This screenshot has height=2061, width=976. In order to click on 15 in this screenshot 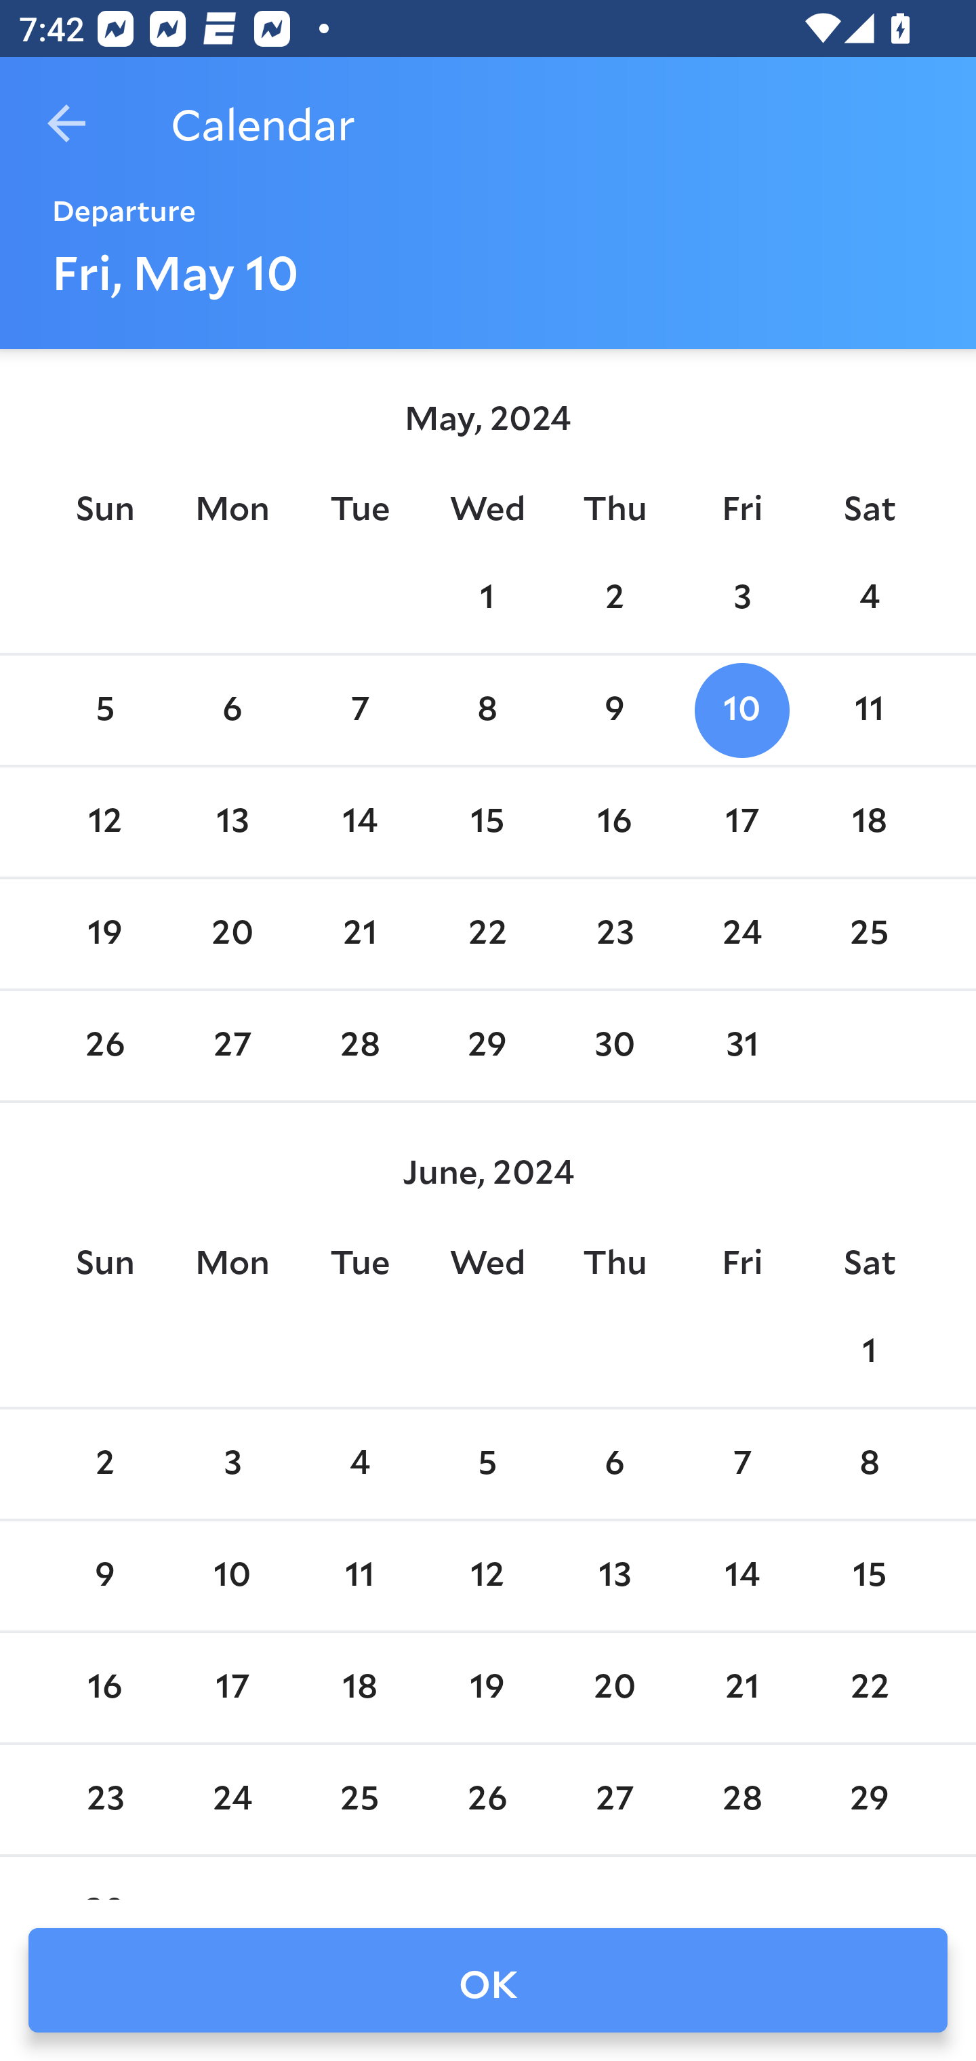, I will do `click(869, 1576)`.